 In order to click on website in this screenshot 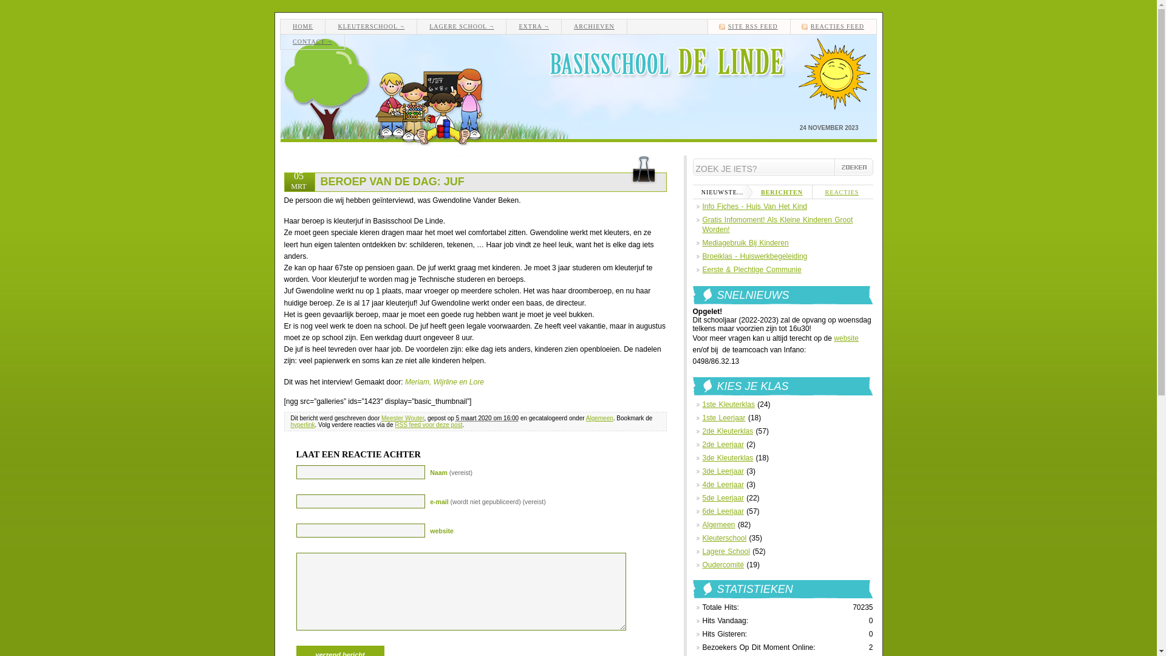, I will do `click(847, 338)`.